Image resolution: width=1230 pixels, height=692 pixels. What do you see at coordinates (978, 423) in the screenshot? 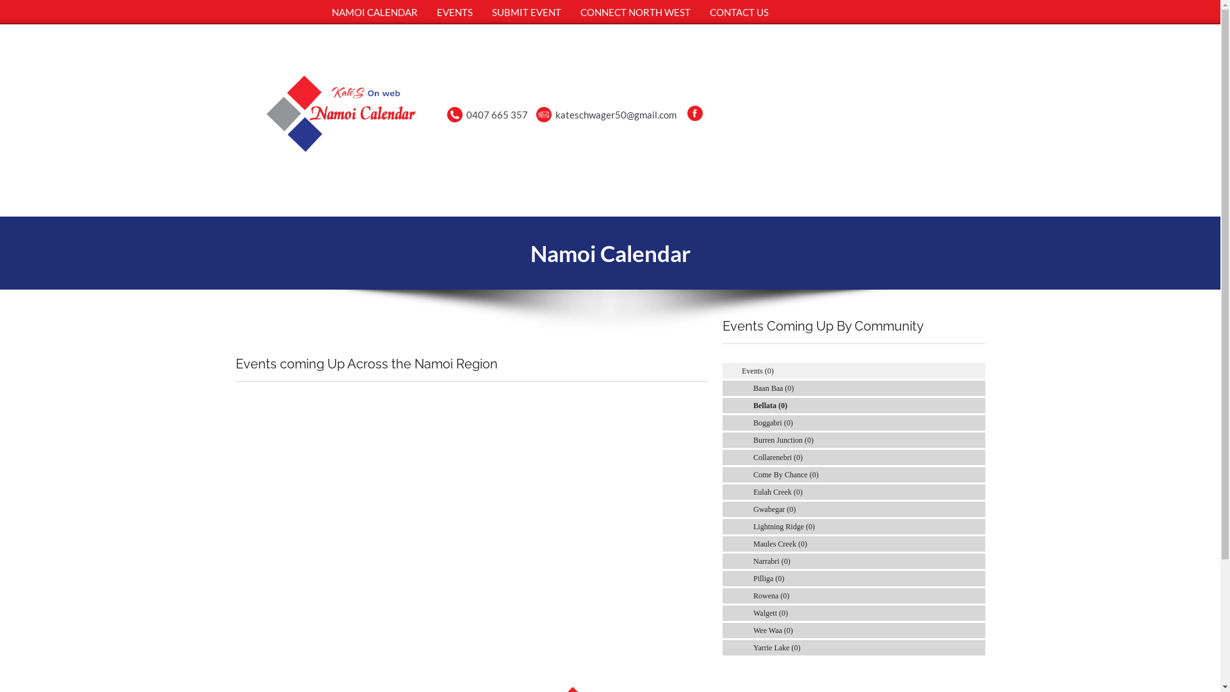
I see `RSS` at bounding box center [978, 423].